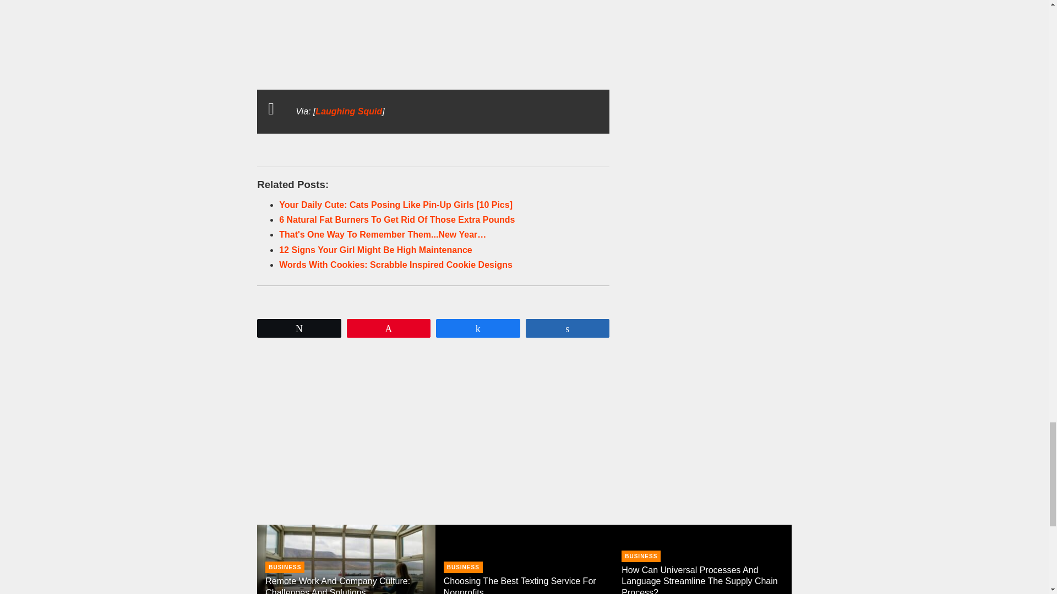 The width and height of the screenshot is (1057, 594). I want to click on Fat Cookies Homemade Kitchen Business, so click(433, 37).